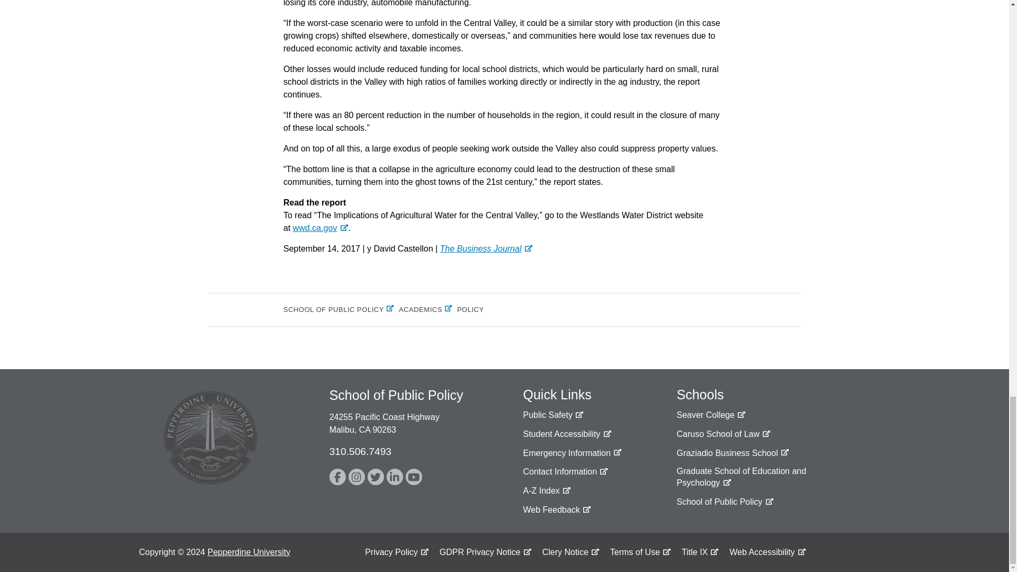  I want to click on Link to External Site, so click(357, 477).